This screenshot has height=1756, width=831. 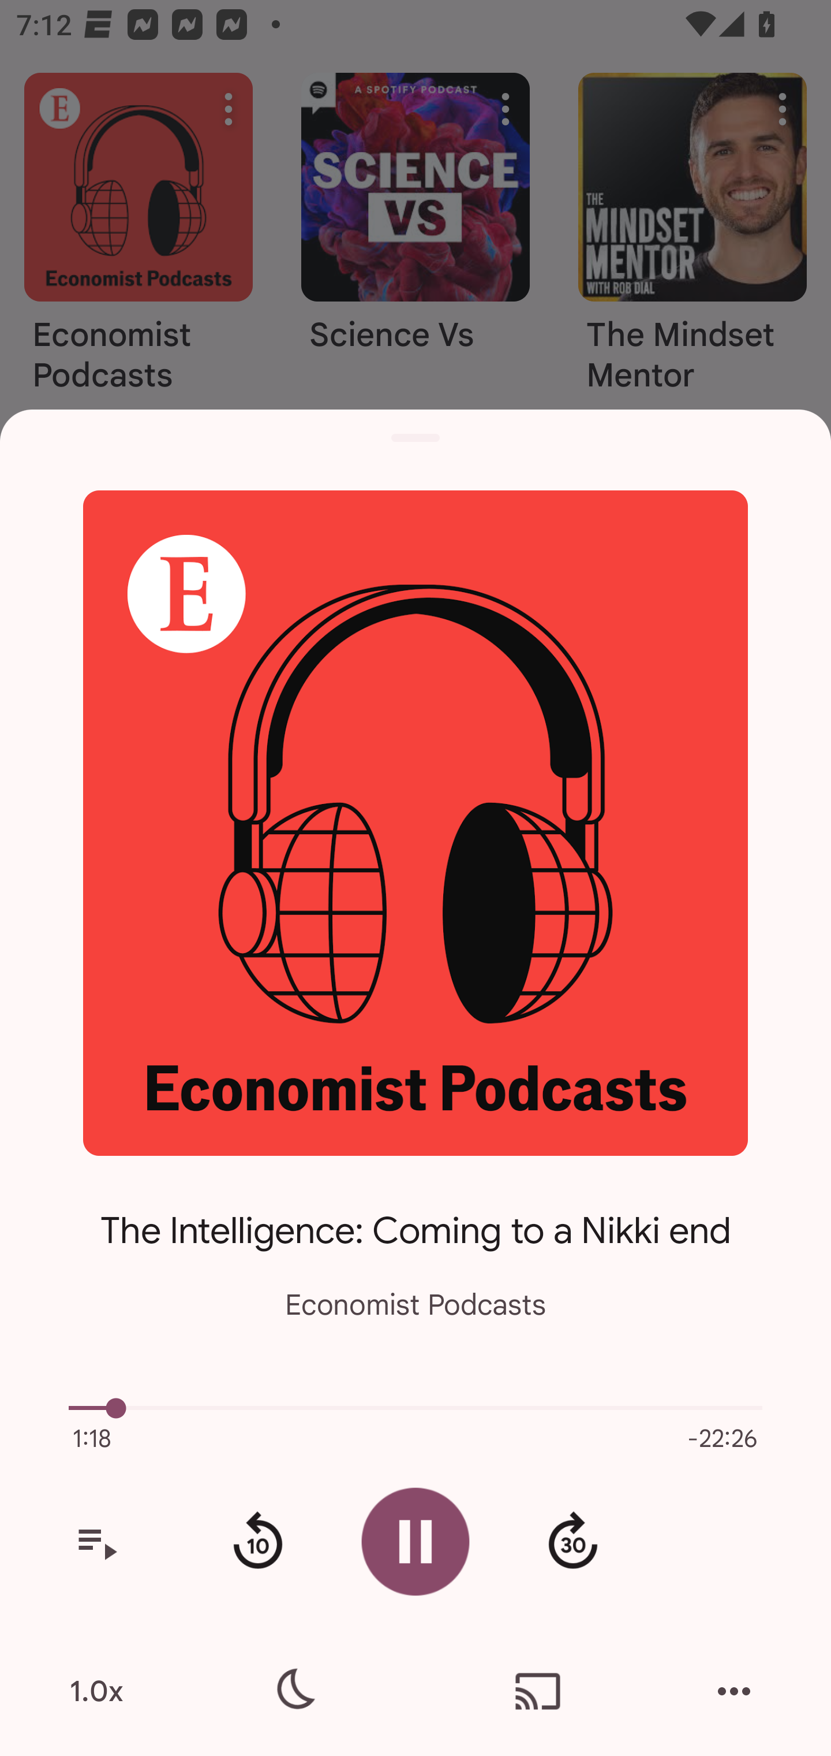 What do you see at coordinates (96, 1542) in the screenshot?
I see `View your queue` at bounding box center [96, 1542].